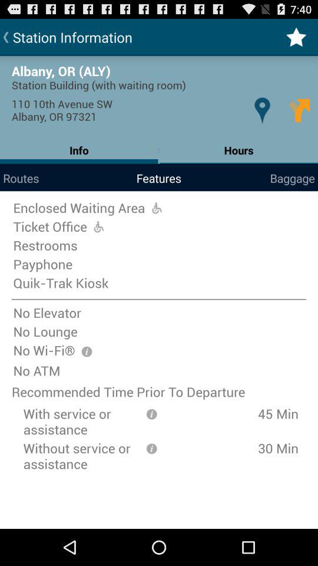 The image size is (318, 566). What do you see at coordinates (151, 413) in the screenshot?
I see `shows infomation about assistance` at bounding box center [151, 413].